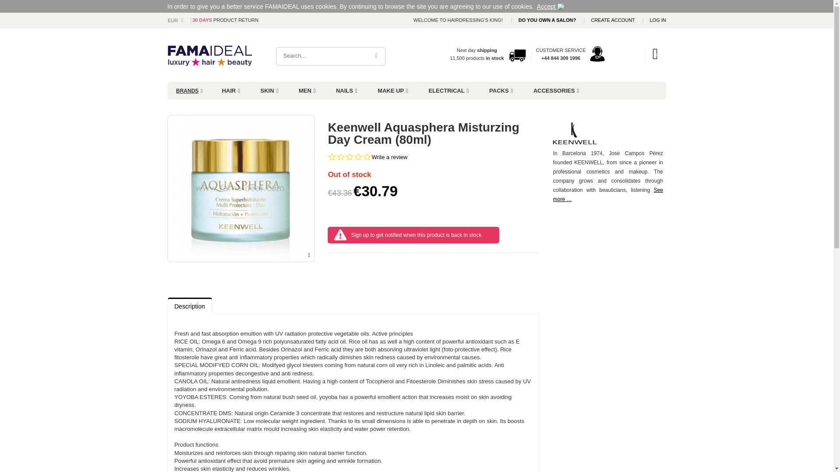 The image size is (840, 472). I want to click on LOG IN, so click(658, 20).